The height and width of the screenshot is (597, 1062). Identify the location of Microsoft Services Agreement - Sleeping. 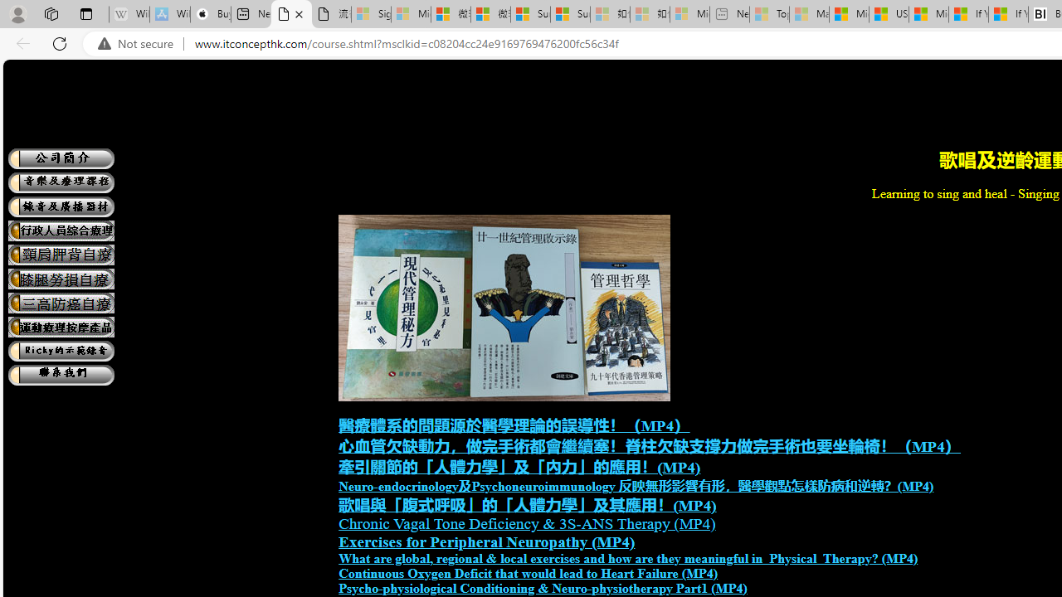
(411, 15).